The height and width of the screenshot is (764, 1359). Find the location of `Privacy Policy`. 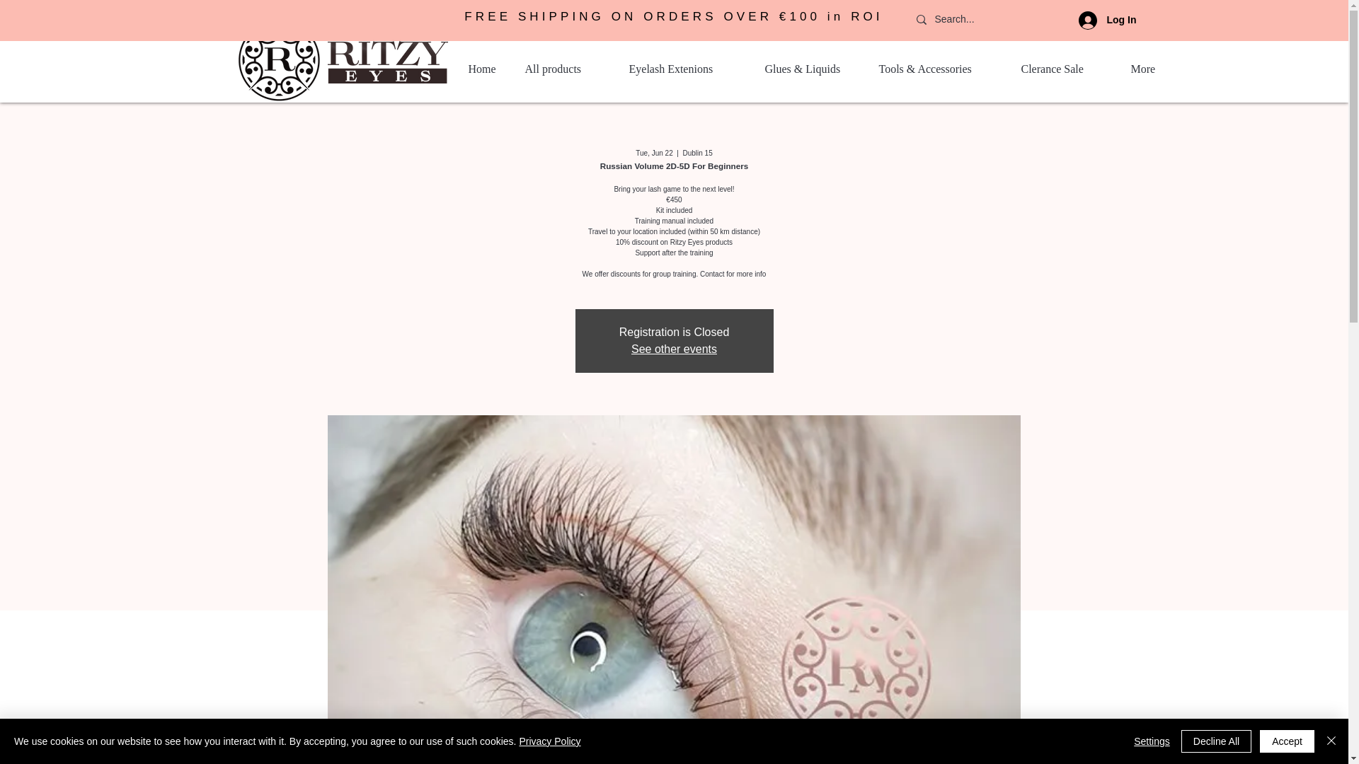

Privacy Policy is located at coordinates (549, 741).